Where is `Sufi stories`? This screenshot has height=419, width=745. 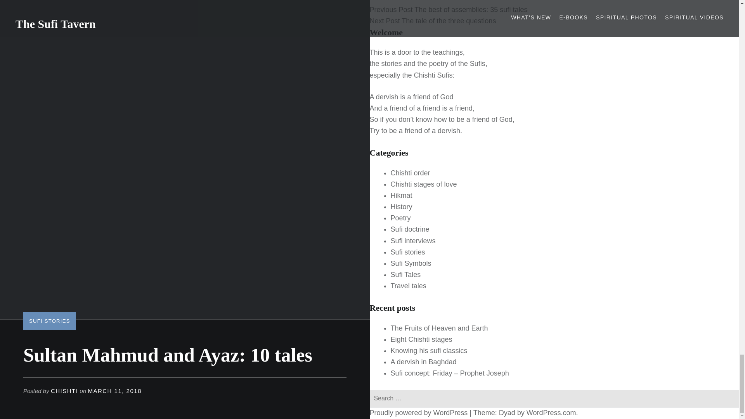 Sufi stories is located at coordinates (407, 252).